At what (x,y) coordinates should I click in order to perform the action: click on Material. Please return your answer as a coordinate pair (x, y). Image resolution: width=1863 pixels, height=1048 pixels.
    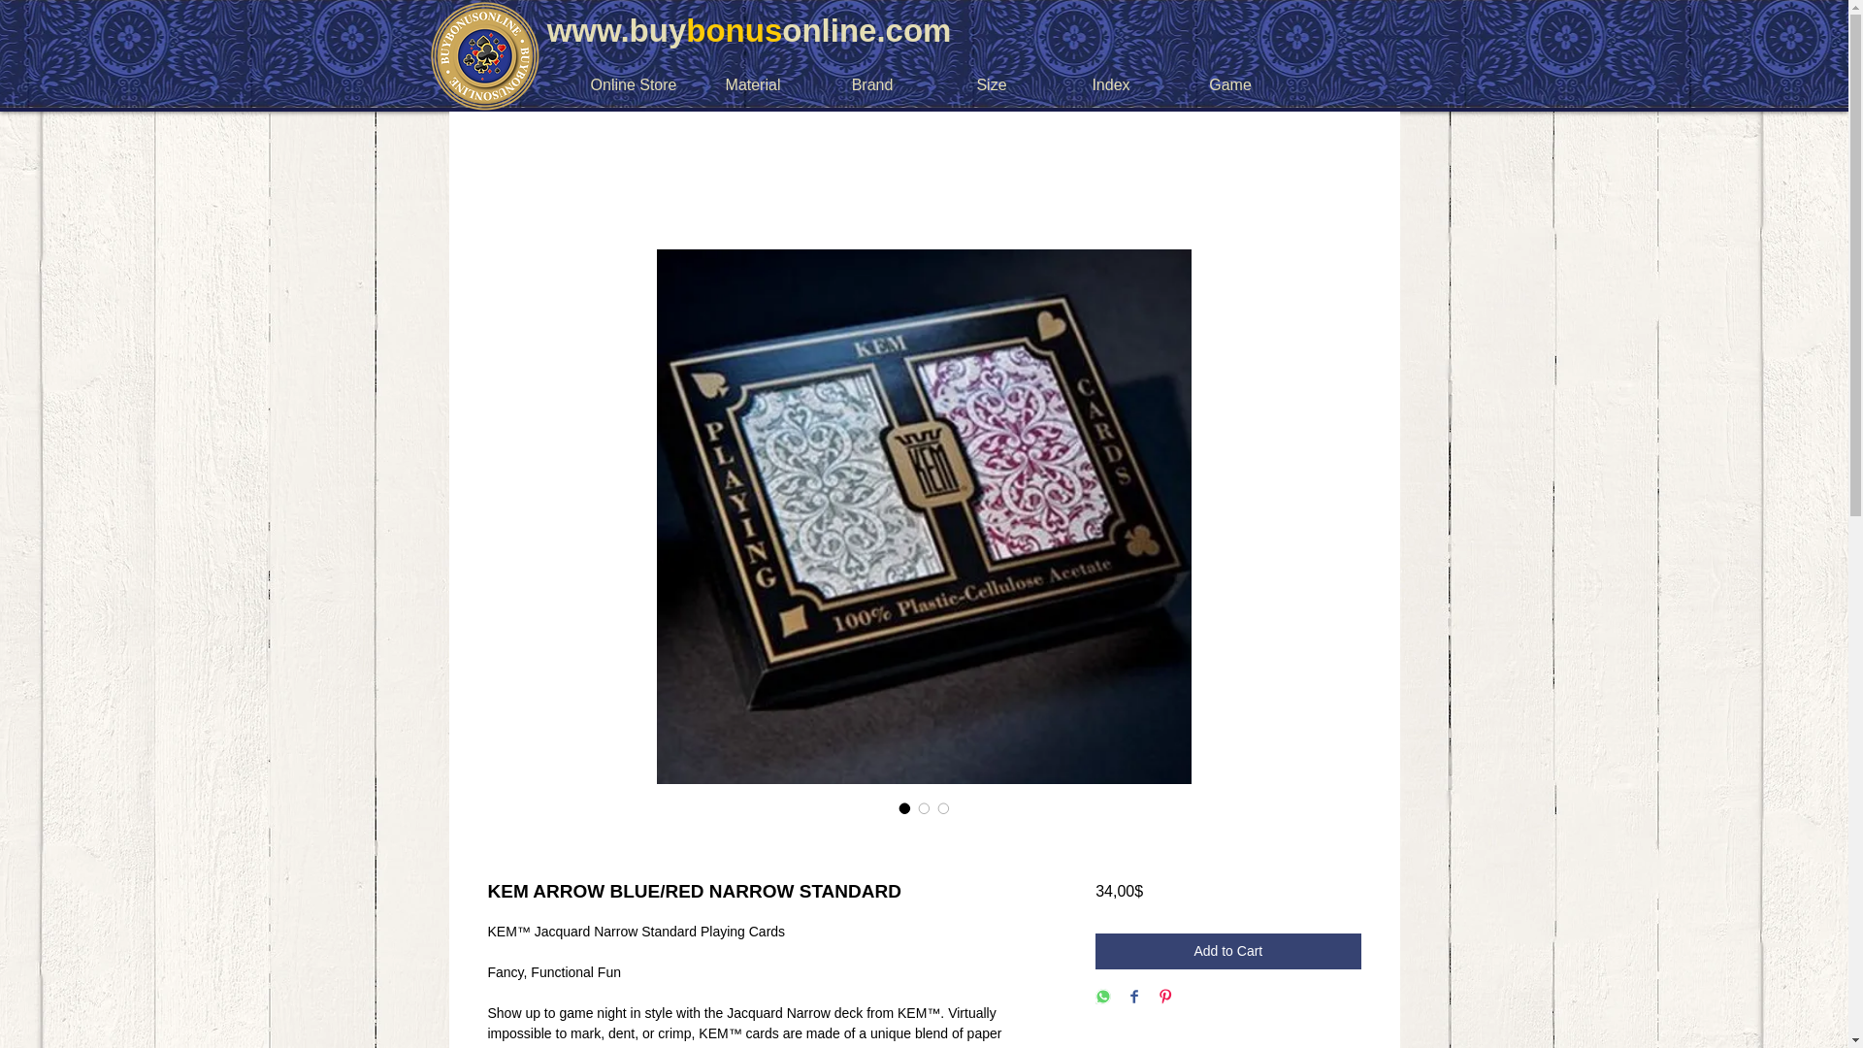
    Looking at the image, I should click on (753, 84).